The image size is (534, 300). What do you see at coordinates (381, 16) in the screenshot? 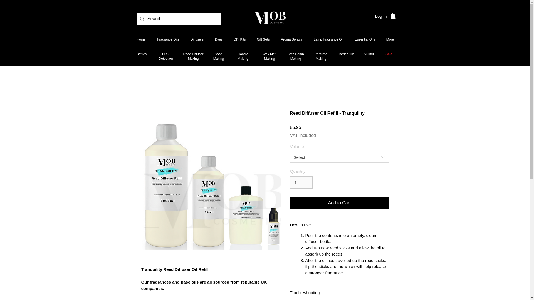
I see `Log In` at bounding box center [381, 16].